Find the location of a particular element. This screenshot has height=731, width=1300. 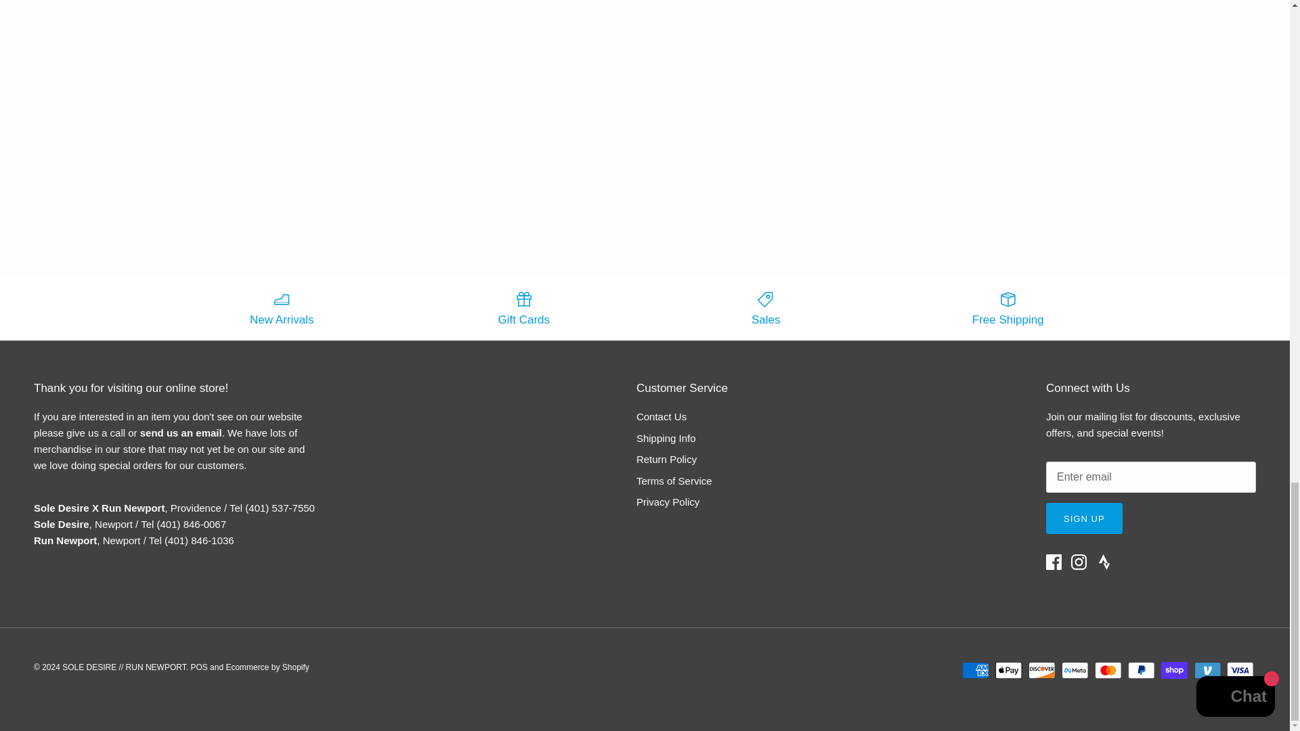

Facebook is located at coordinates (1054, 562).